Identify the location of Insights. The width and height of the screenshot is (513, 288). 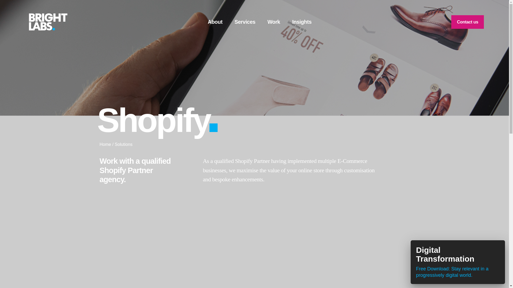
(301, 22).